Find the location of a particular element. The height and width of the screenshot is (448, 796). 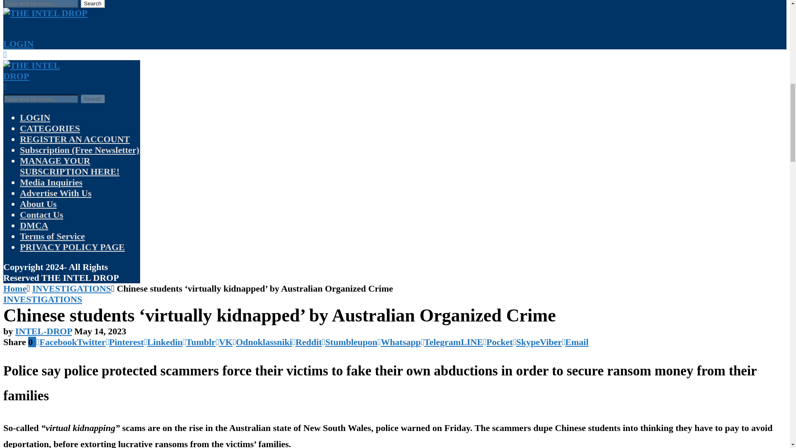

Search is located at coordinates (92, 99).